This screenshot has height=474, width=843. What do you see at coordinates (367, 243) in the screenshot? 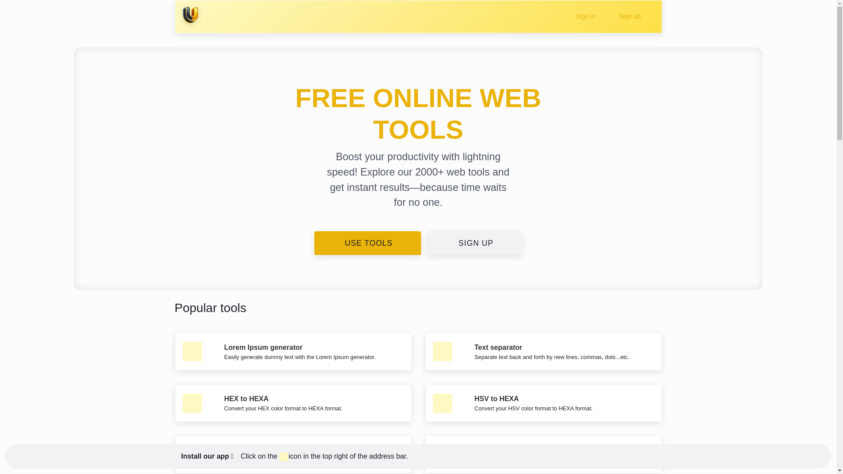
I see `USE TOOLS` at bounding box center [367, 243].